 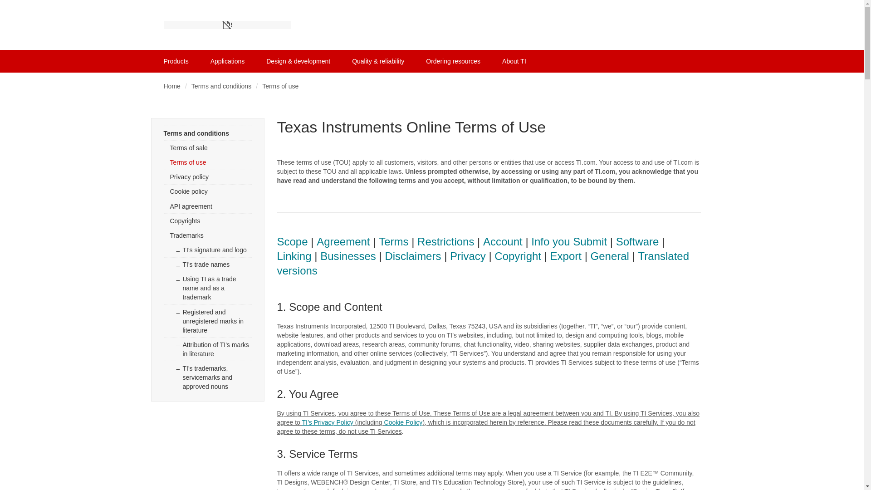 What do you see at coordinates (207, 265) in the screenshot?
I see `TI's trade names` at bounding box center [207, 265].